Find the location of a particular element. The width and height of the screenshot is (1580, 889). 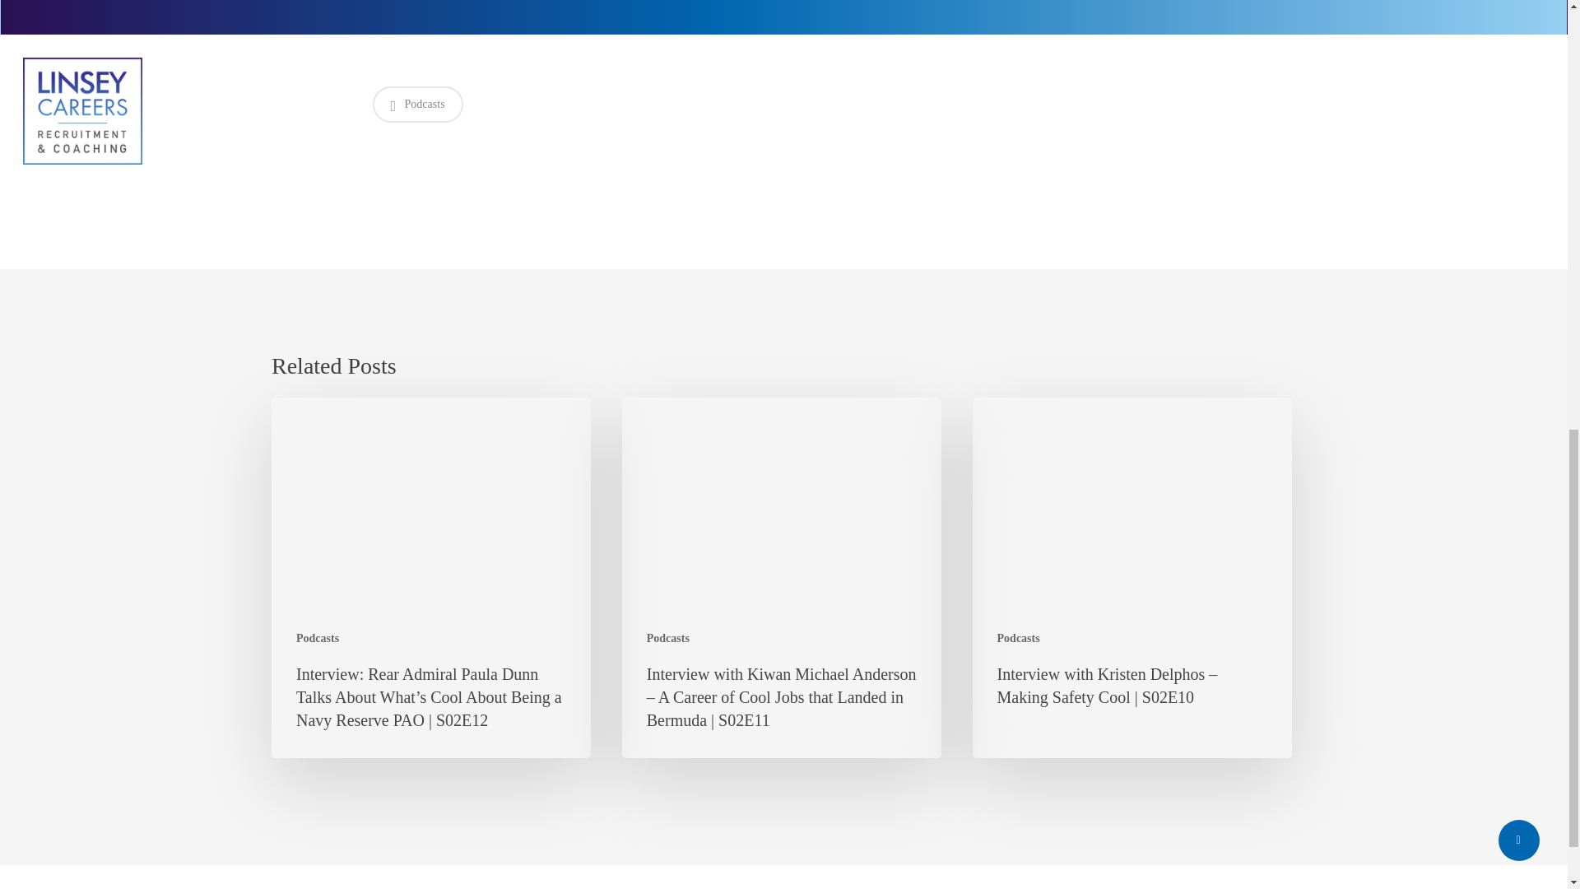

Podcasts is located at coordinates (318, 638).